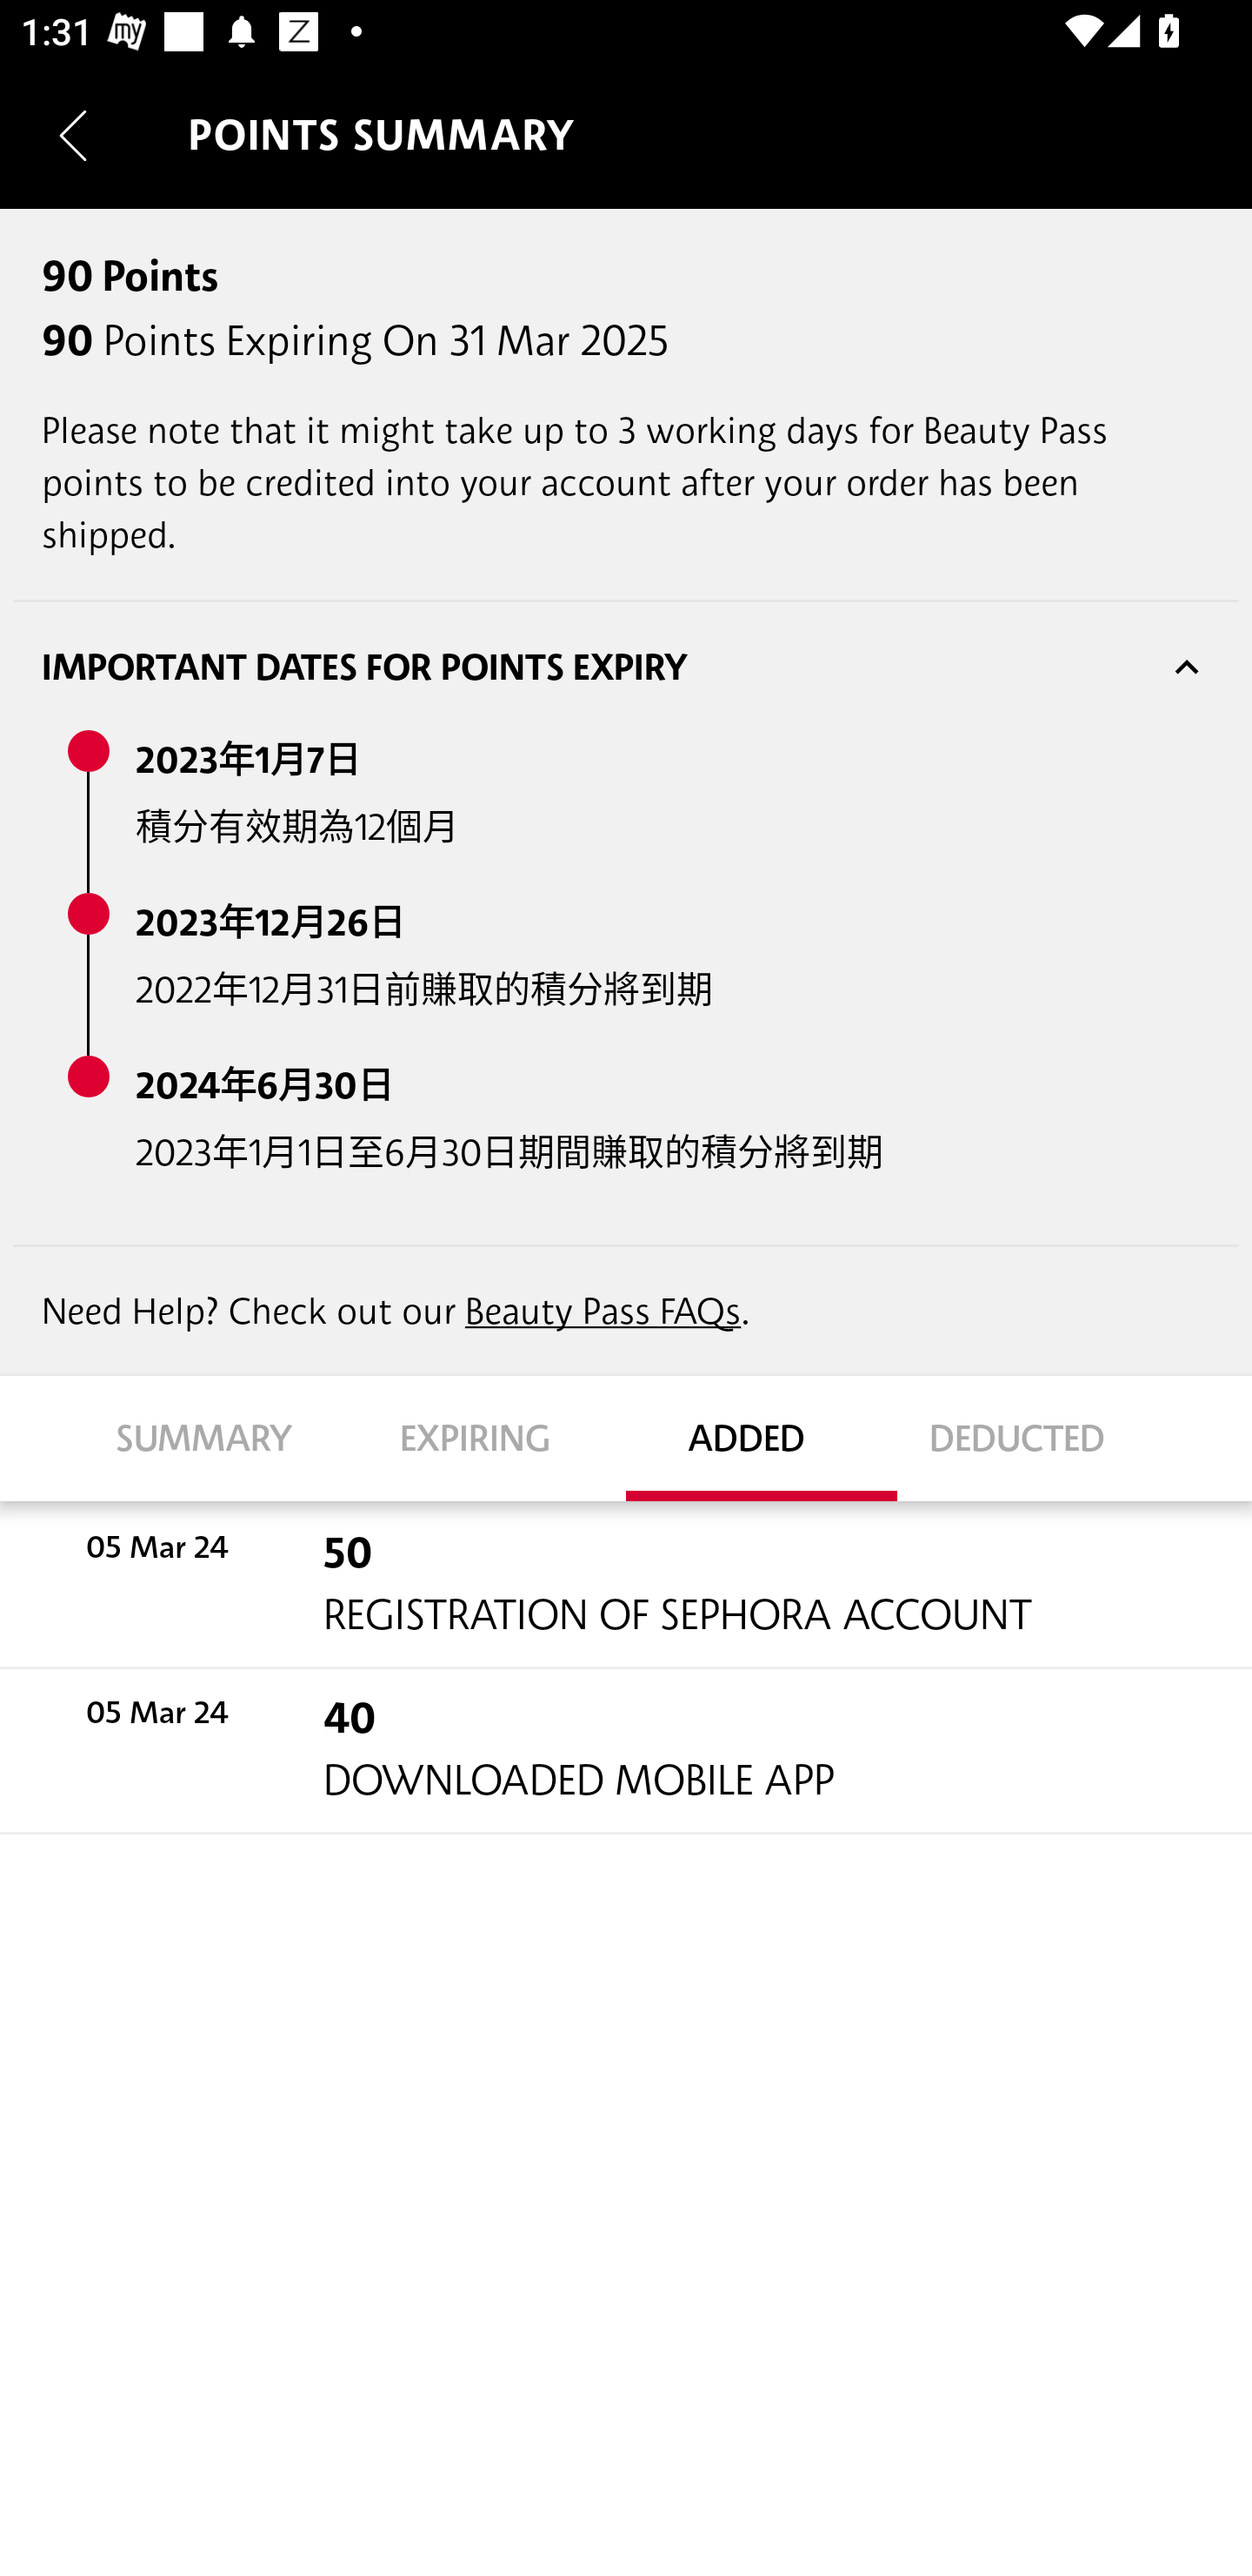 The height and width of the screenshot is (2576, 1252). I want to click on EXPIRING, so click(490, 1438).